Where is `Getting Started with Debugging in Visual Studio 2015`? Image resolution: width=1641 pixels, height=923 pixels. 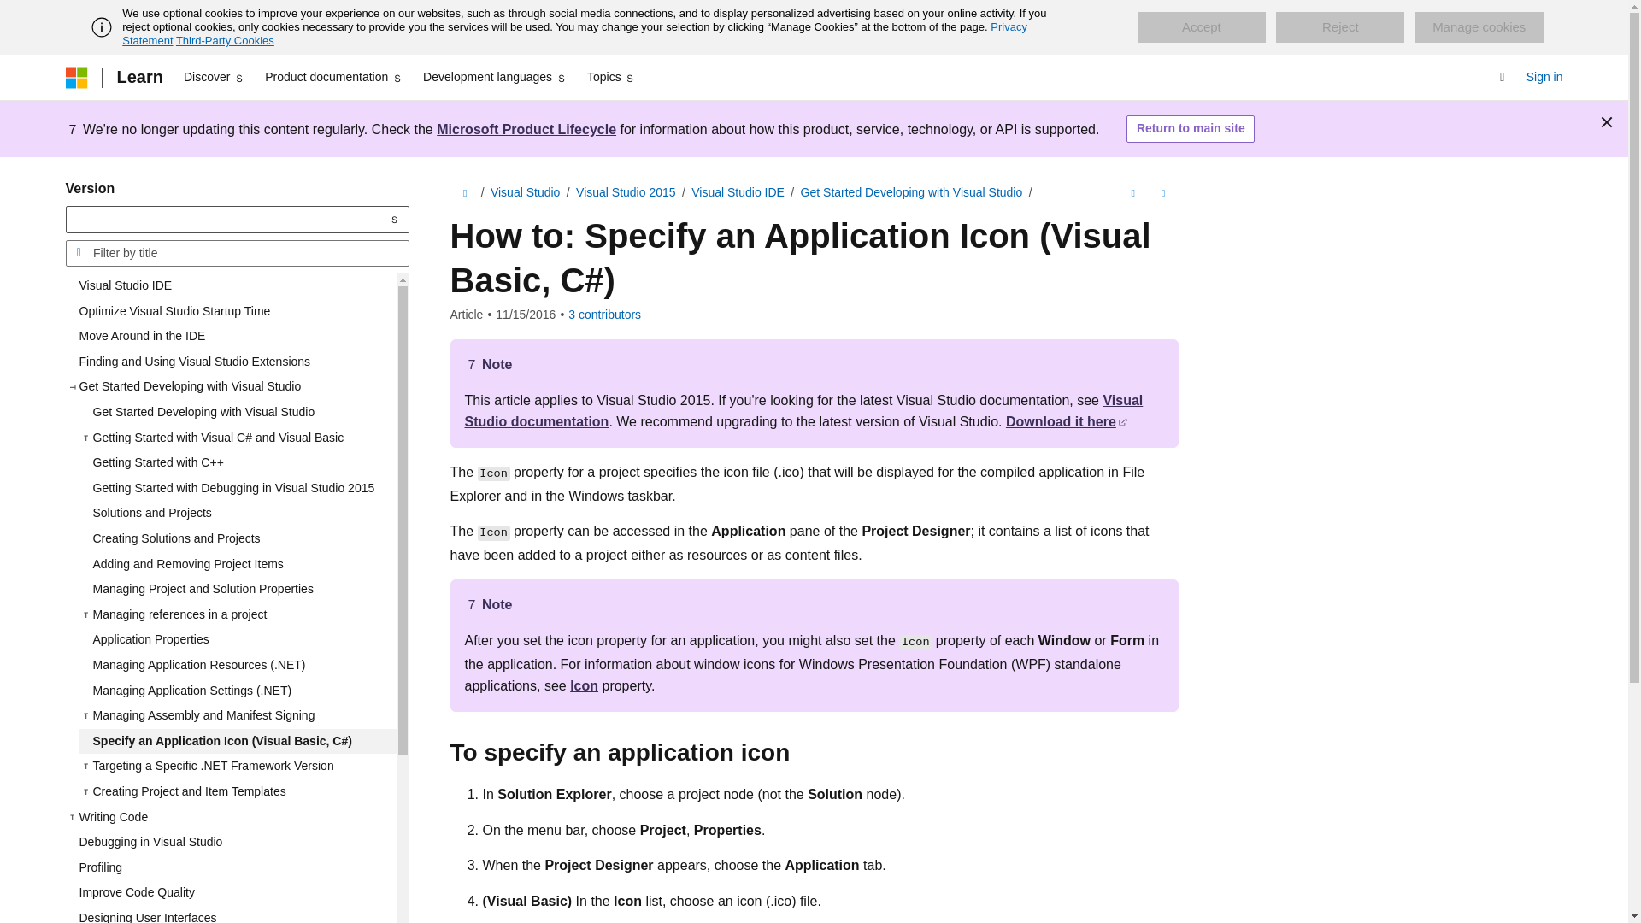 Getting Started with Debugging in Visual Studio 2015 is located at coordinates (237, 489).